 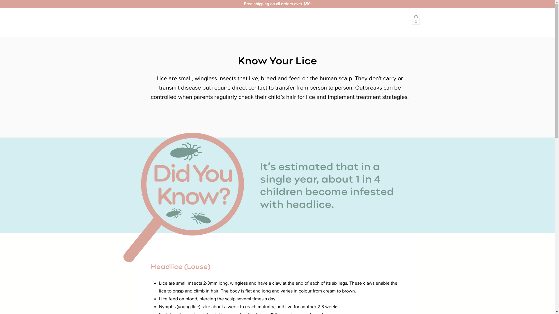 What do you see at coordinates (416, 20) in the screenshot?
I see `0` at bounding box center [416, 20].